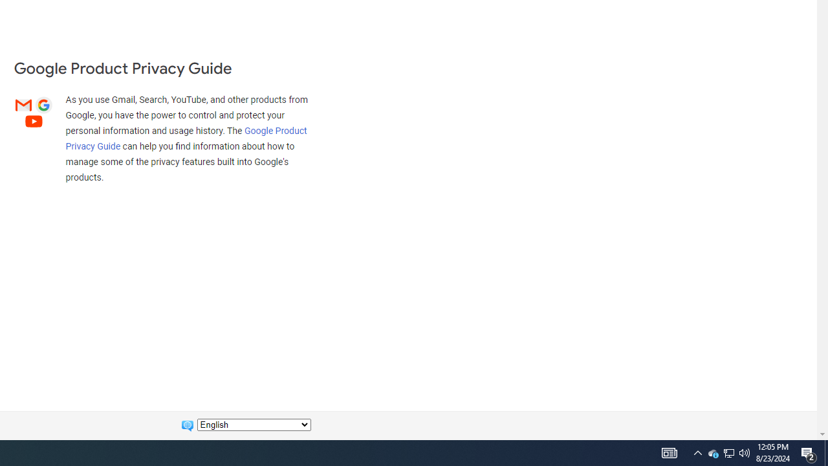 The height and width of the screenshot is (466, 828). Describe the element at coordinates (254, 425) in the screenshot. I see `Change language:` at that location.